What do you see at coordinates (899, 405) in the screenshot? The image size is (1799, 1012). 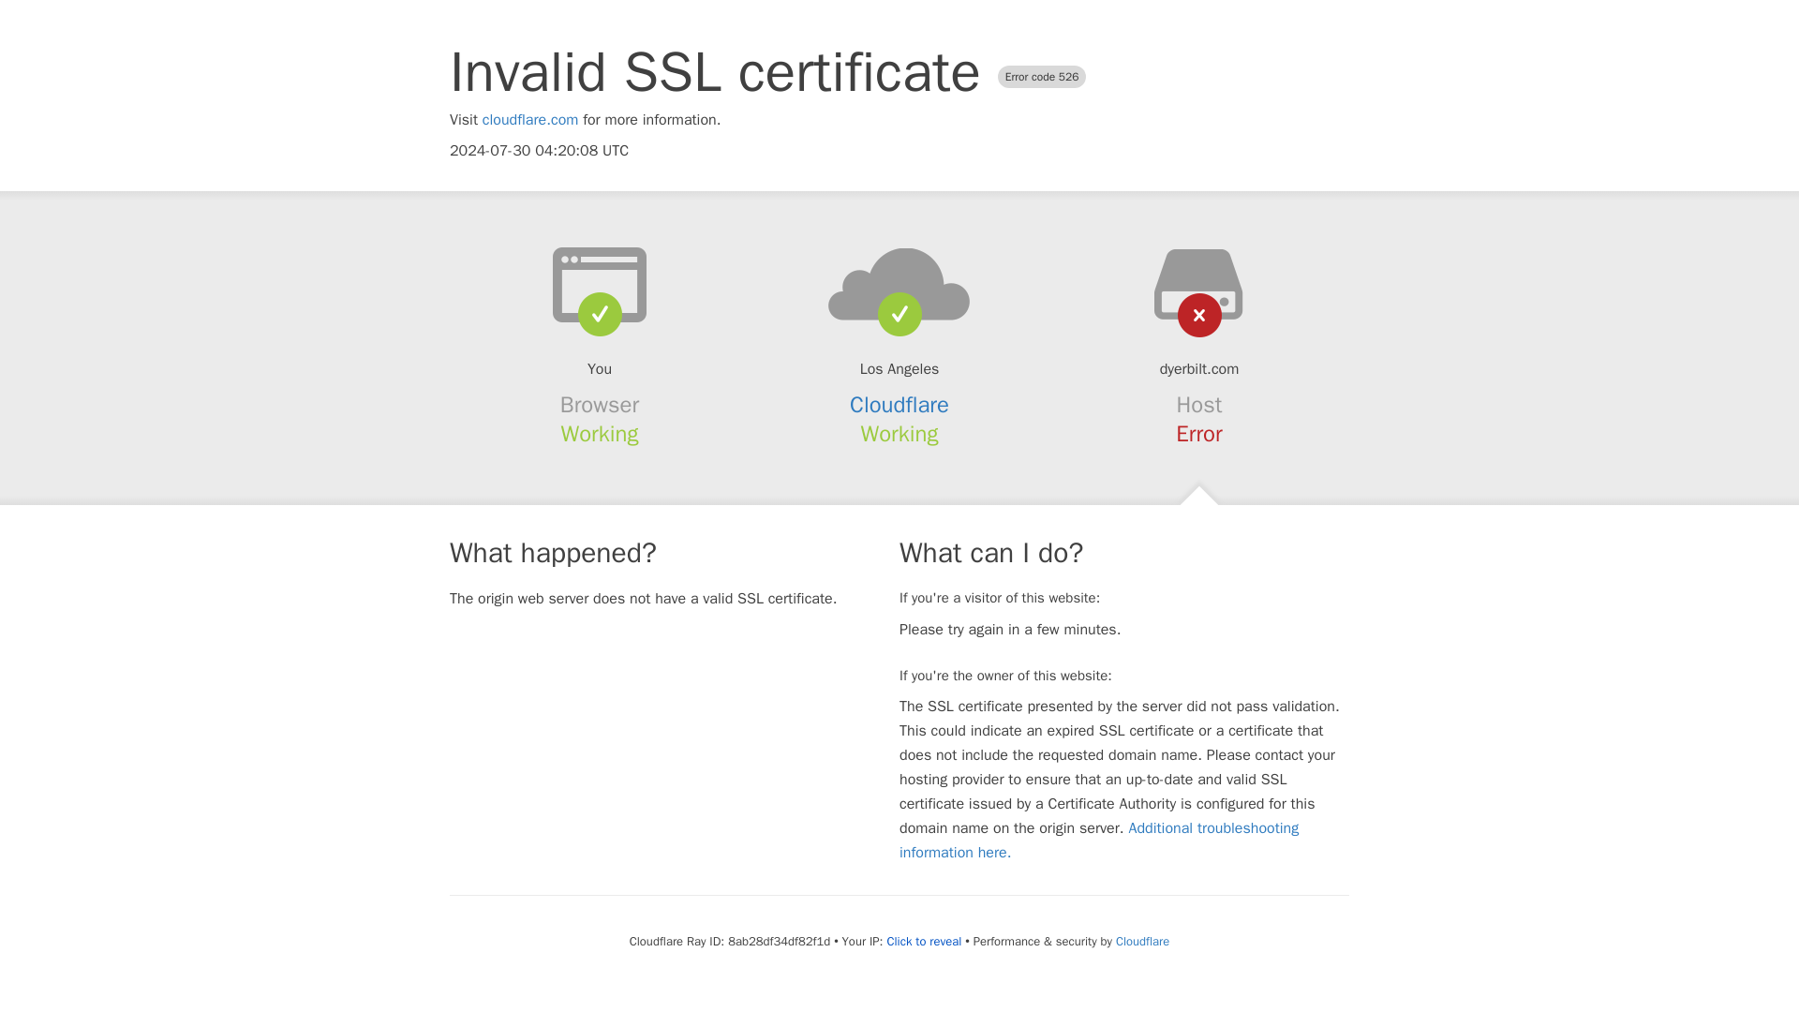 I see `Cloudflare` at bounding box center [899, 405].